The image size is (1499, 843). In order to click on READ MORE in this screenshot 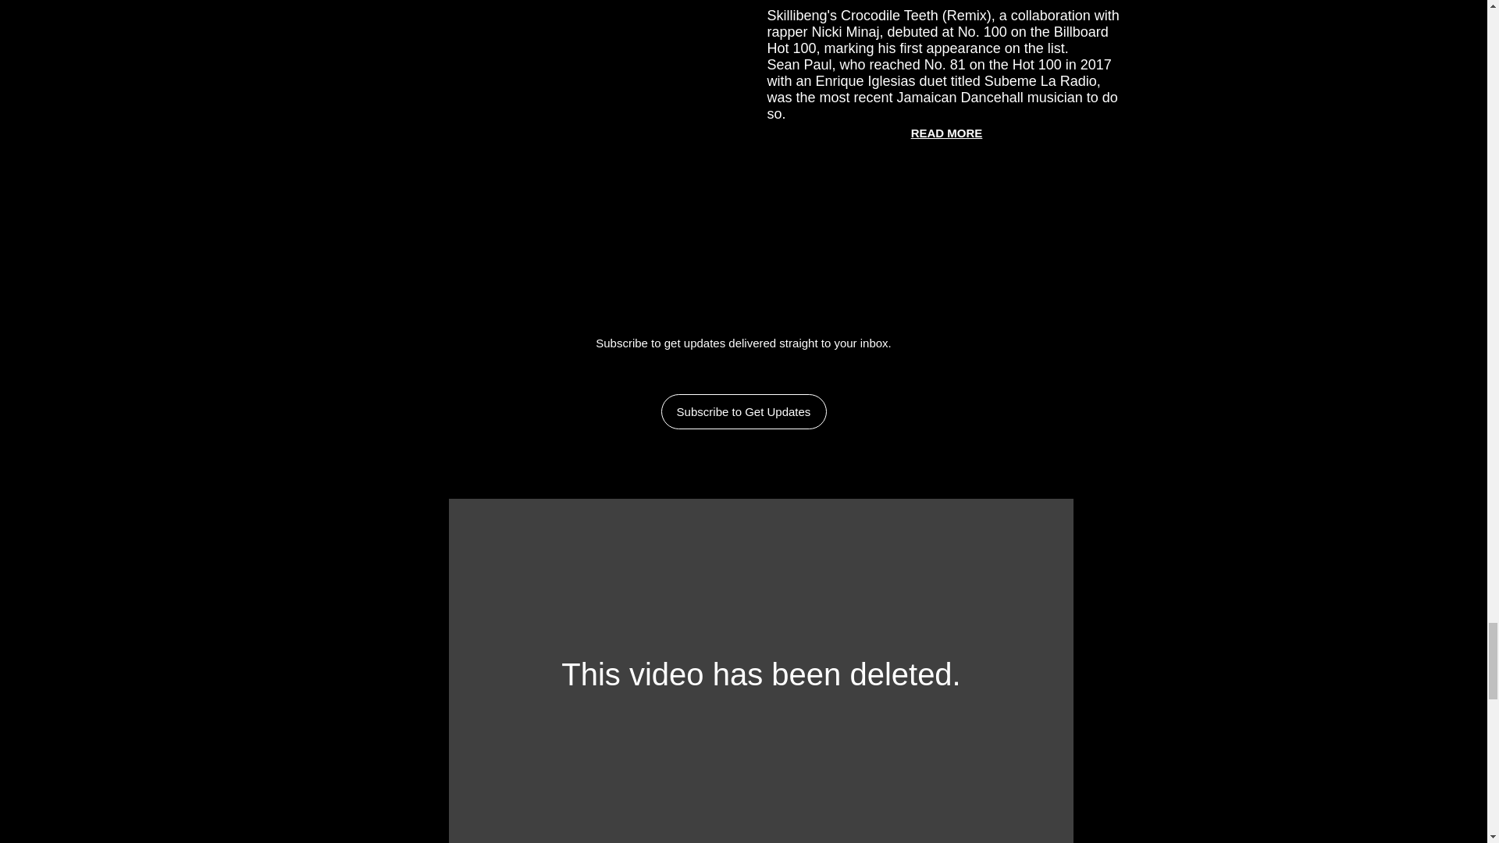, I will do `click(947, 133)`.